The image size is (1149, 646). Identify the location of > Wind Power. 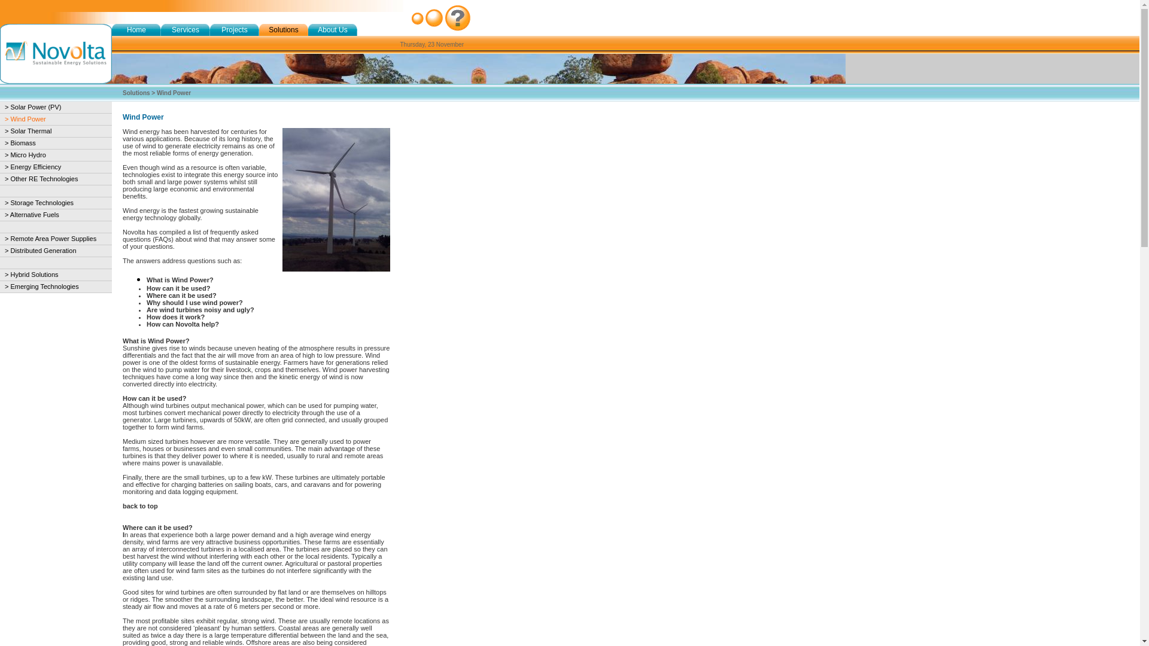
(25, 119).